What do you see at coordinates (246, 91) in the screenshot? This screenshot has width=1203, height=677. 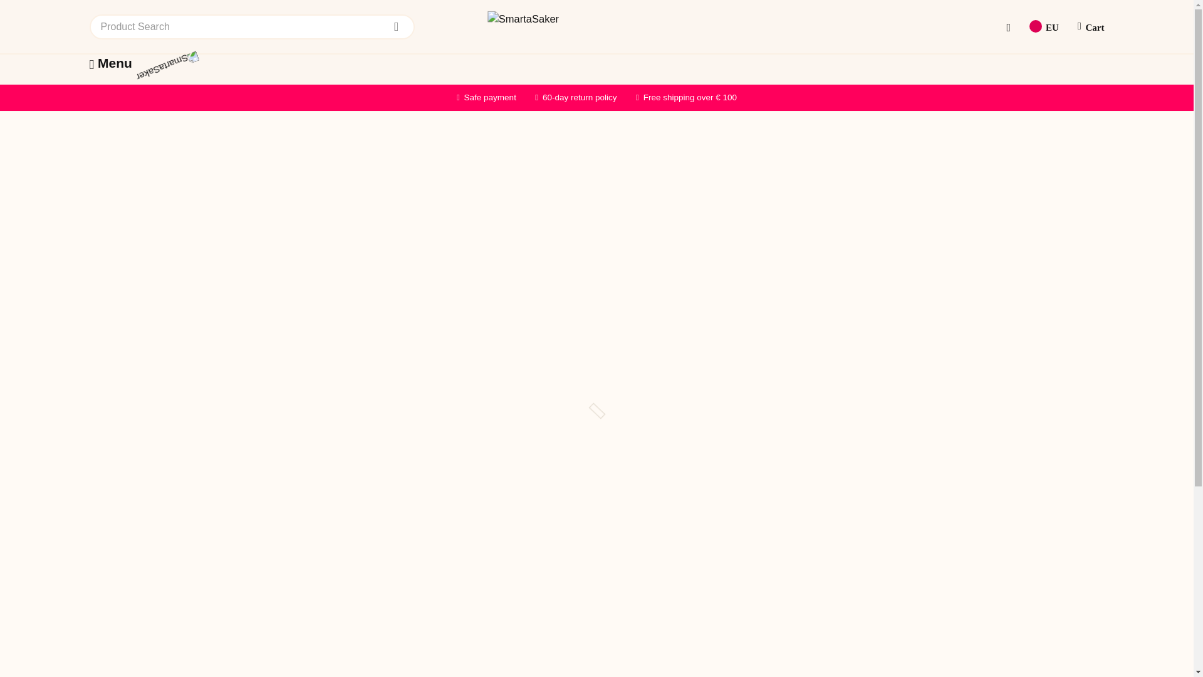 I see `New` at bounding box center [246, 91].